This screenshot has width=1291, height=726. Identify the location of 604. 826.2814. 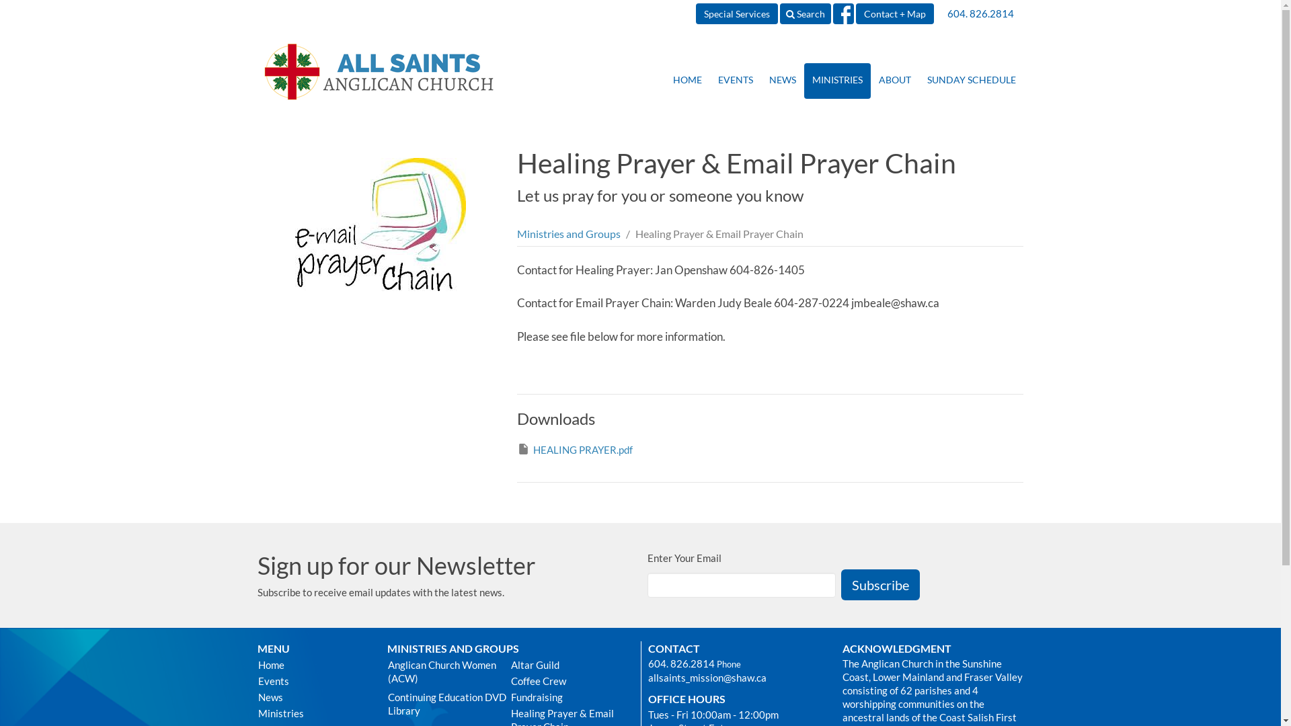
(980, 13).